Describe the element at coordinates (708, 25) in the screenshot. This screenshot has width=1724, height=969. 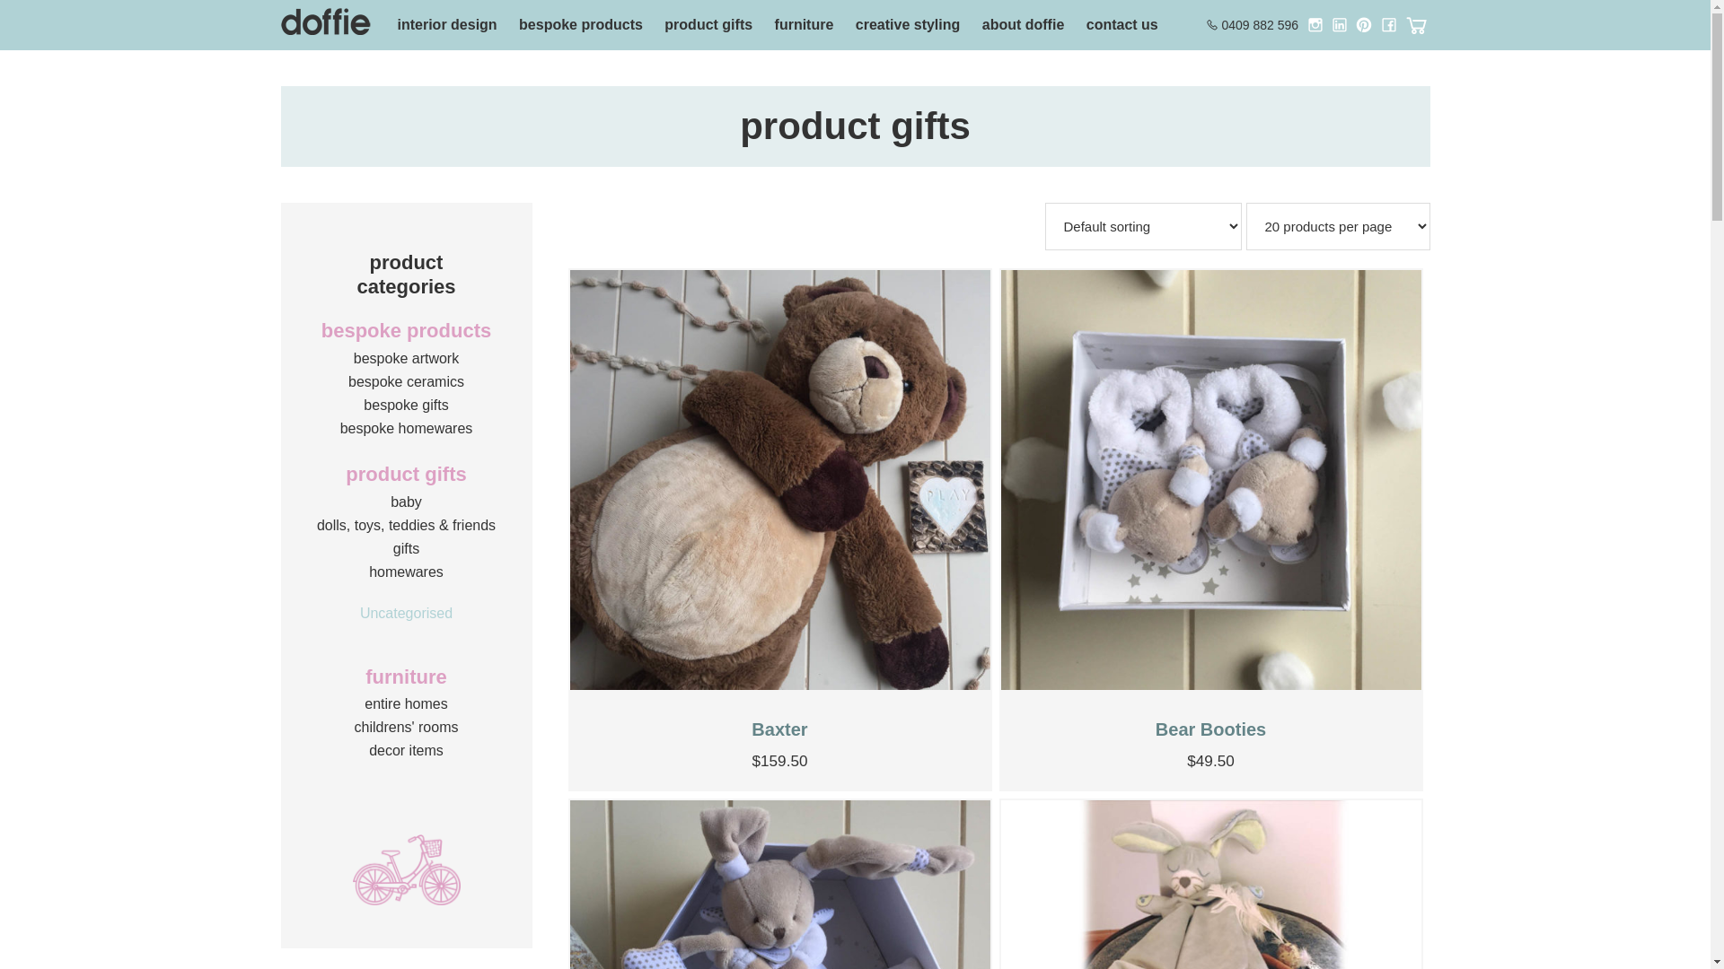
I see `product gifts` at that location.